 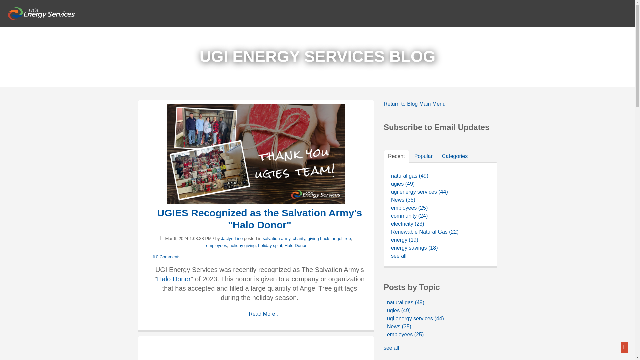 I want to click on holiday giving, so click(x=242, y=245).